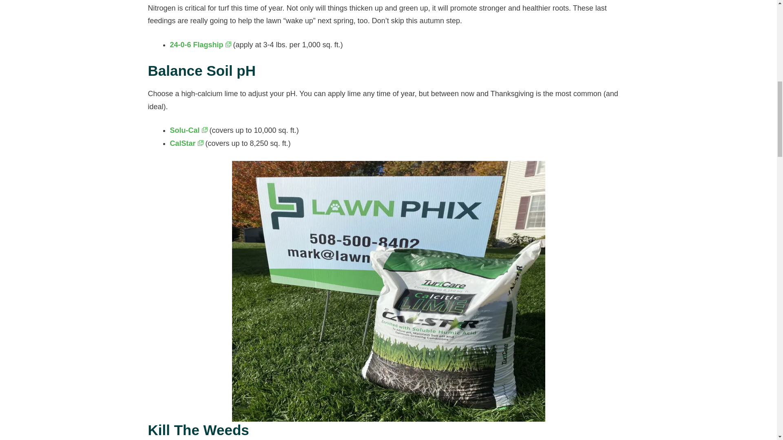 This screenshot has height=440, width=783. Describe the element at coordinates (188, 130) in the screenshot. I see `Solu-Cal` at that location.